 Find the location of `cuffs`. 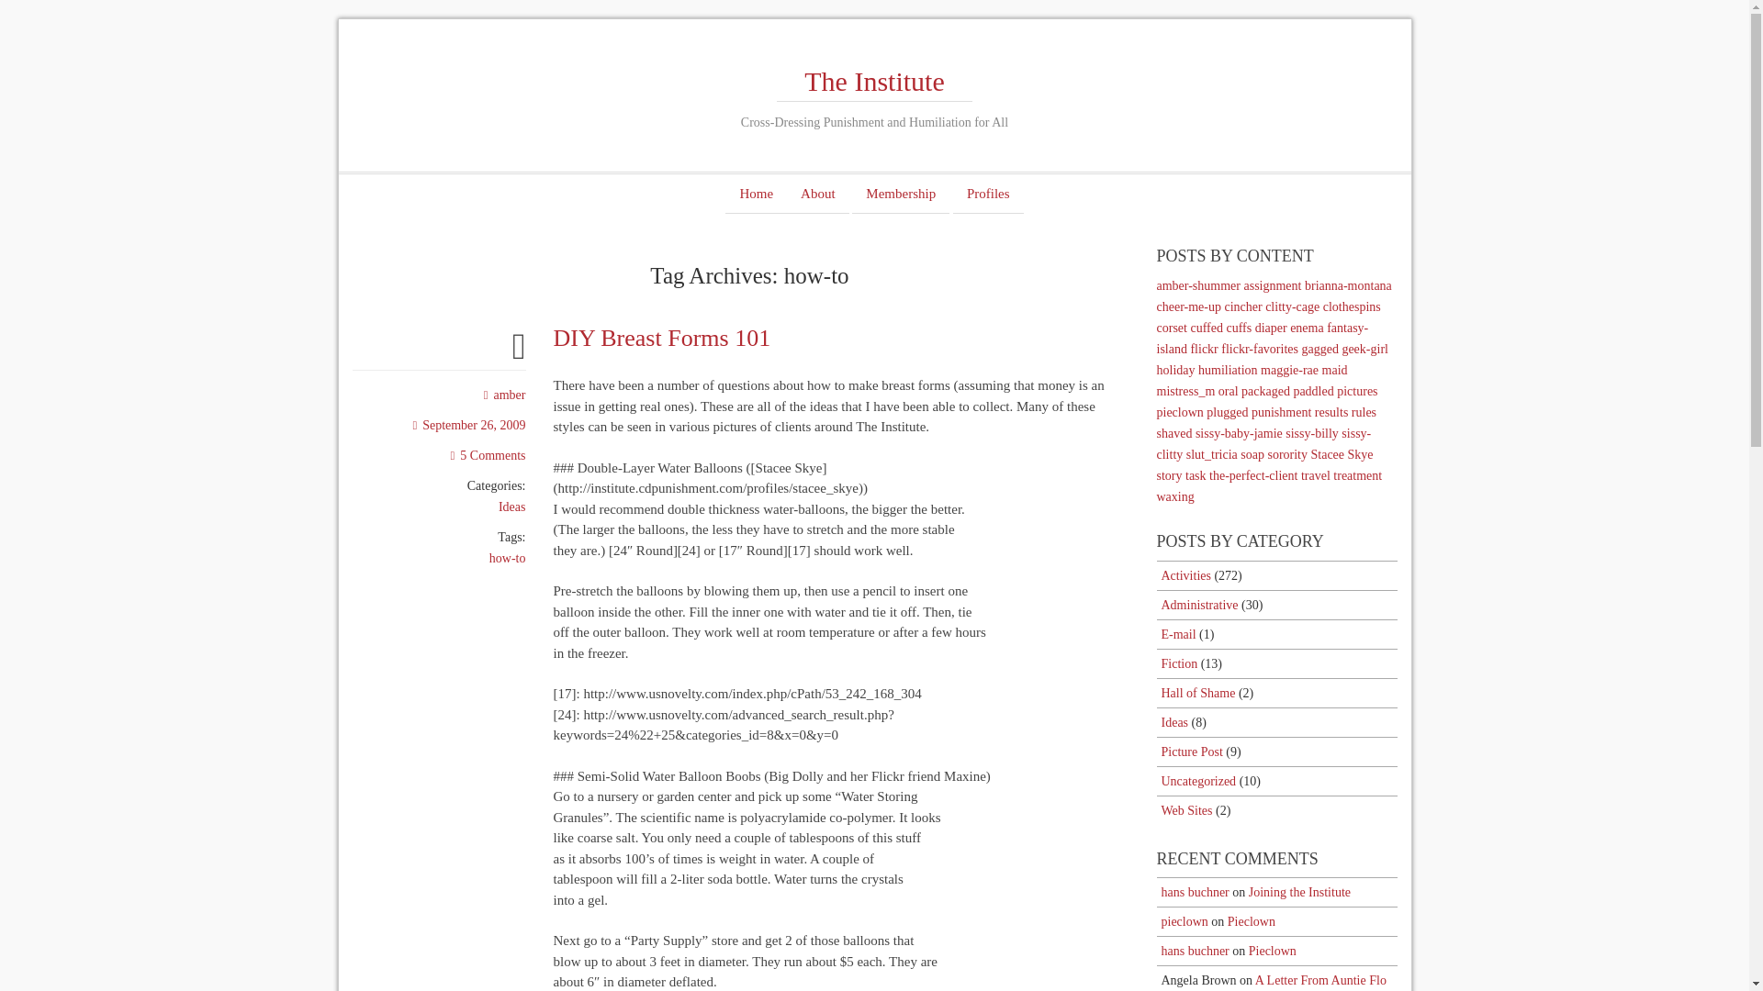

cuffs is located at coordinates (1238, 328).